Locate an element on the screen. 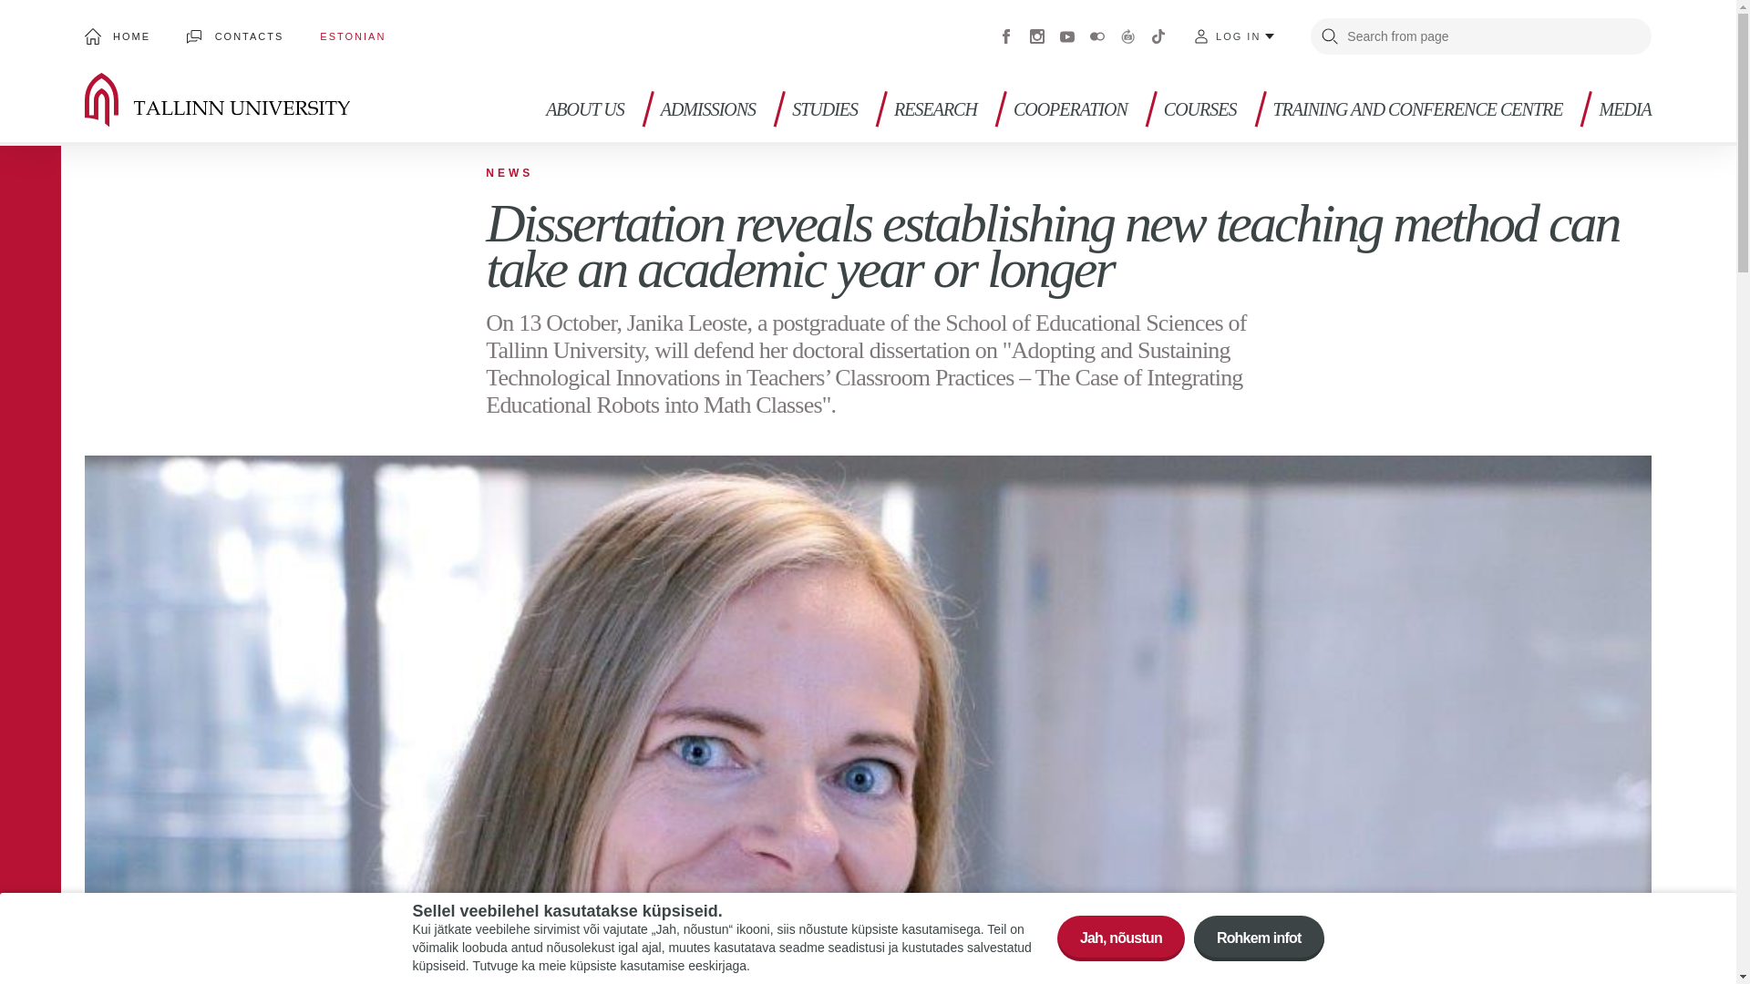  Enter the terms you wish to search for. is located at coordinates (1480, 36).